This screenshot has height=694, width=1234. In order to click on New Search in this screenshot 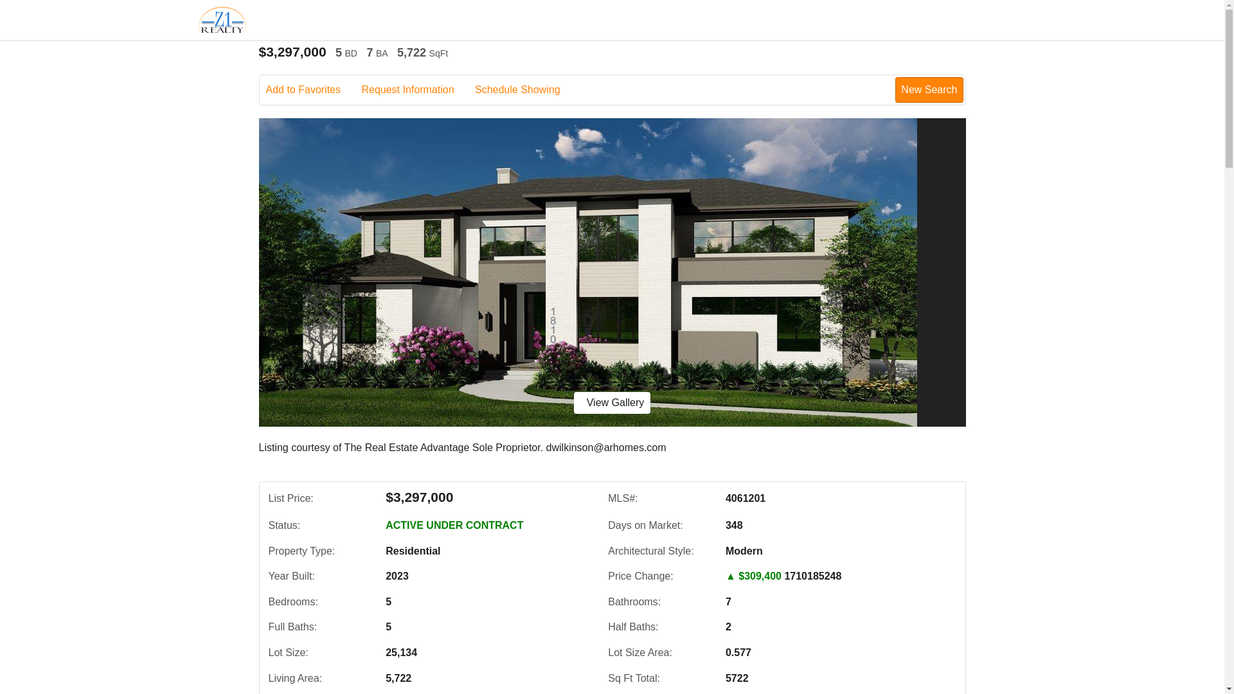, I will do `click(929, 89)`.